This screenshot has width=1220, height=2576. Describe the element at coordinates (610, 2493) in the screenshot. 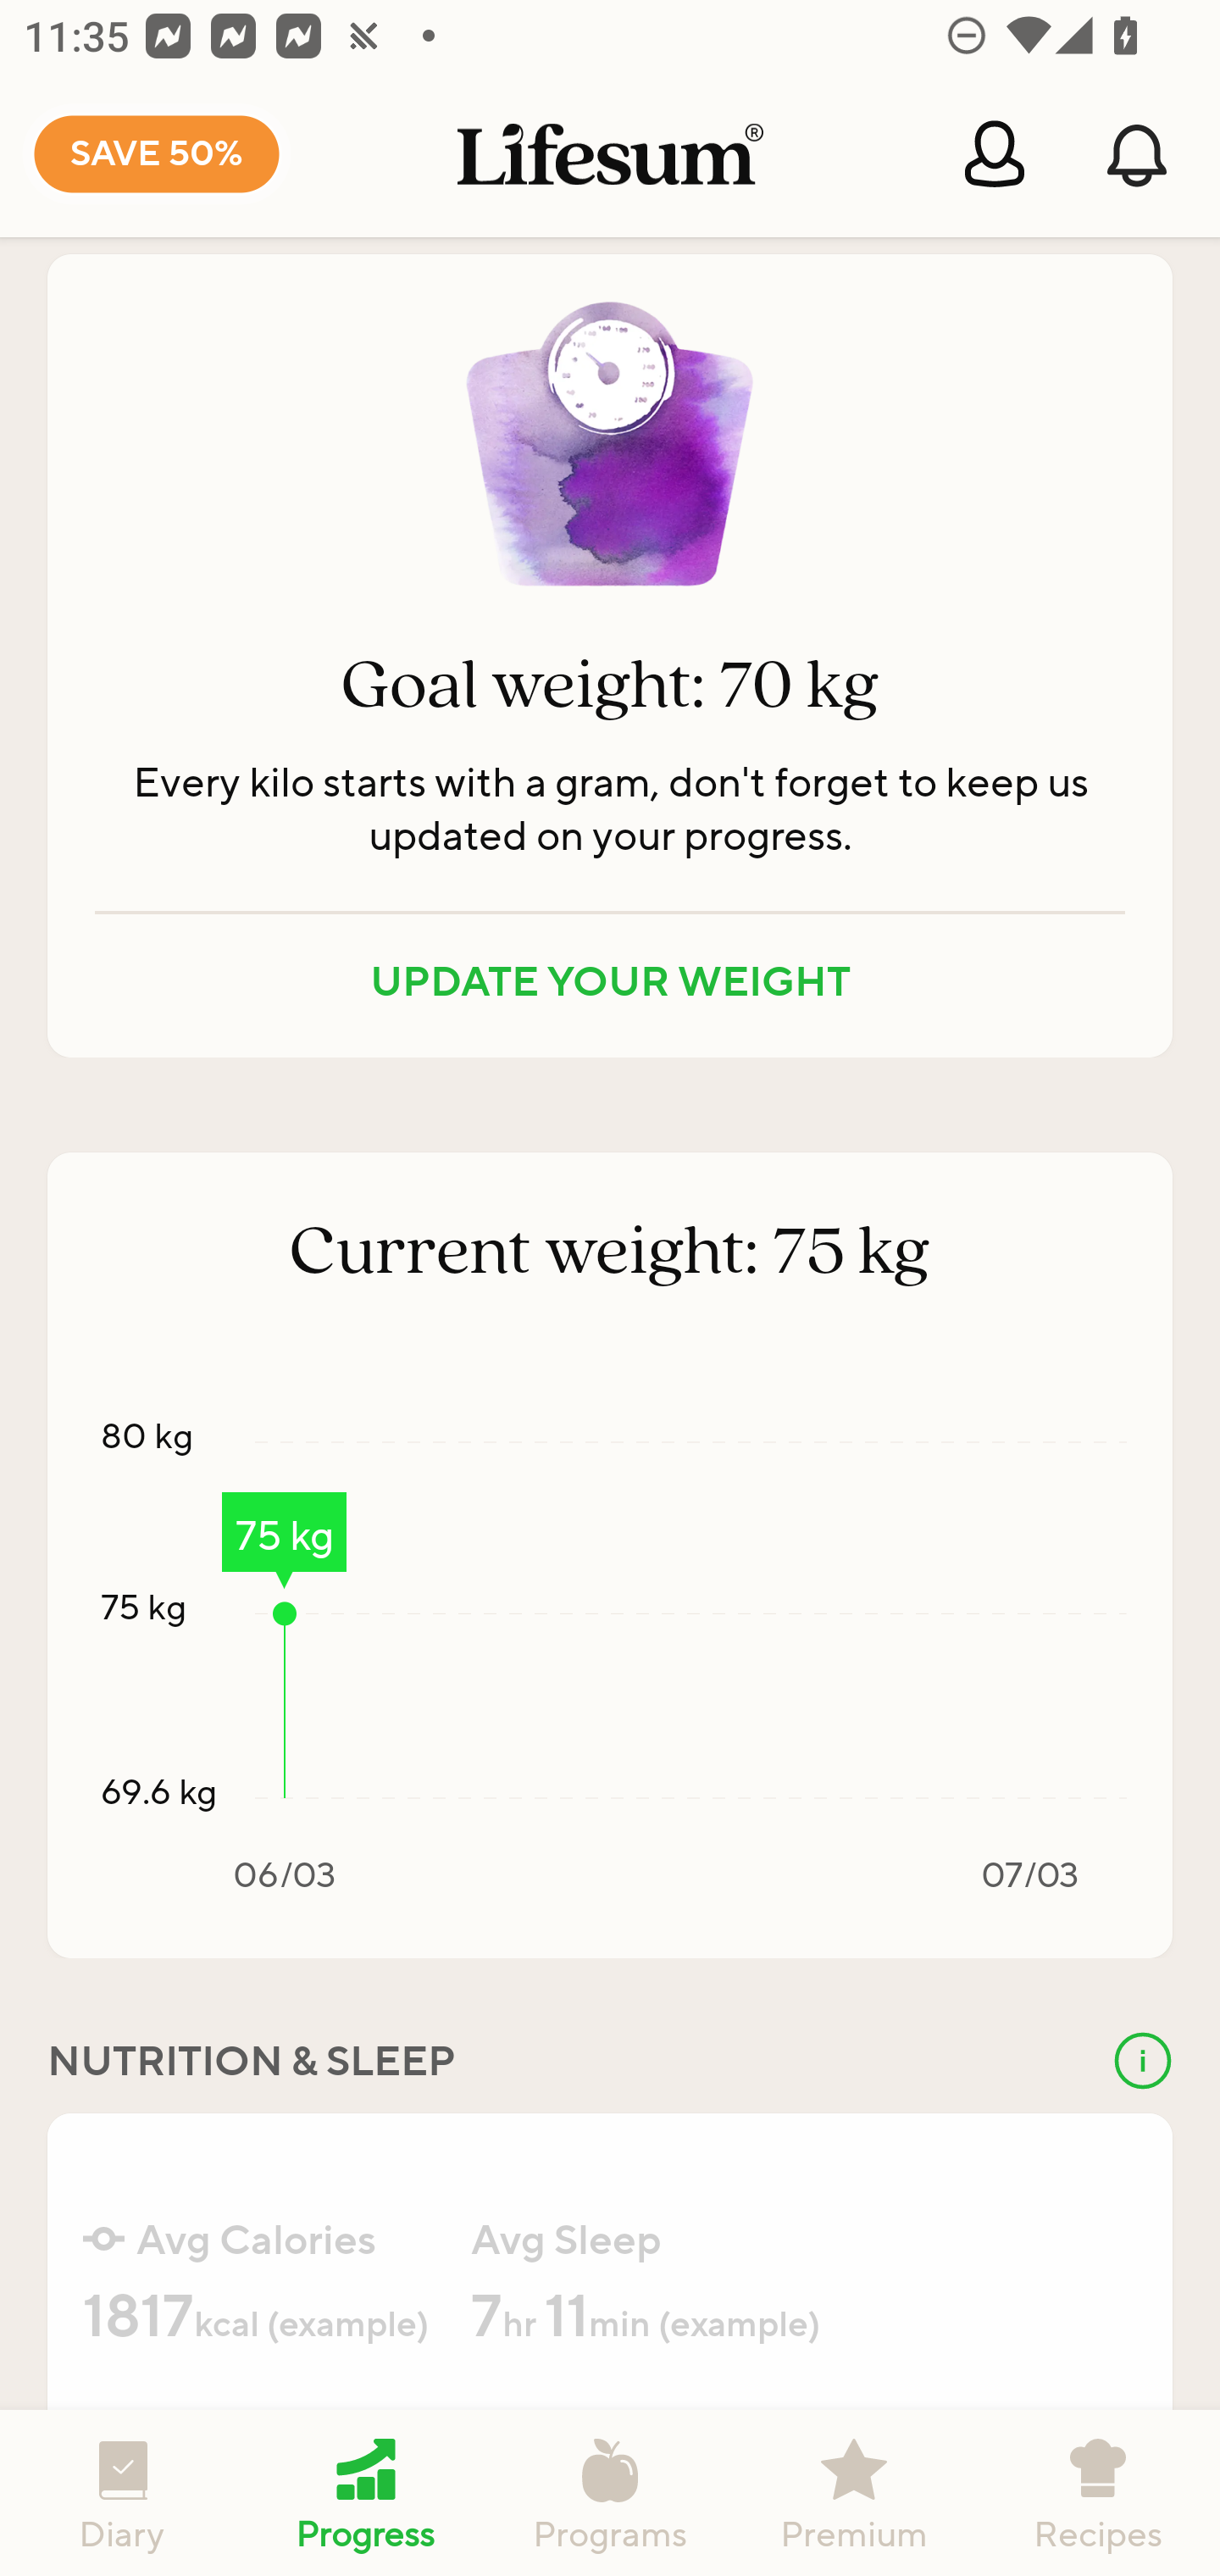

I see `Programs` at that location.